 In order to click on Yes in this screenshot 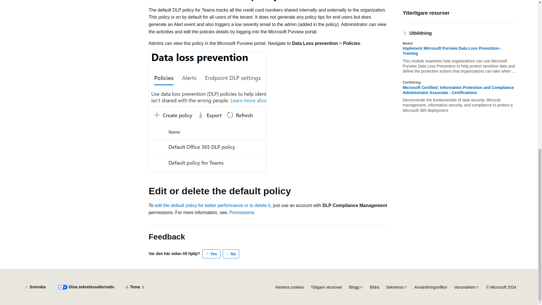, I will do `click(211, 254)`.